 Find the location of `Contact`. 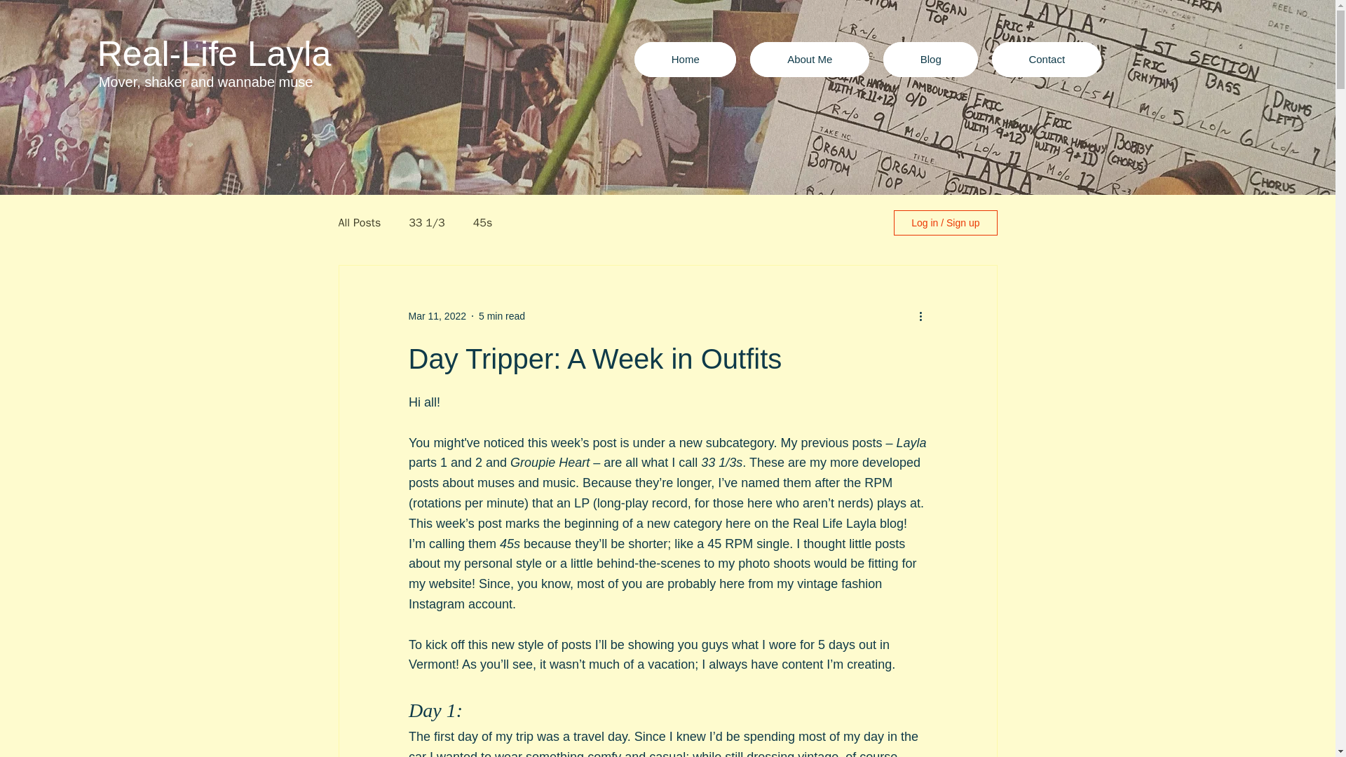

Contact is located at coordinates (1046, 60).